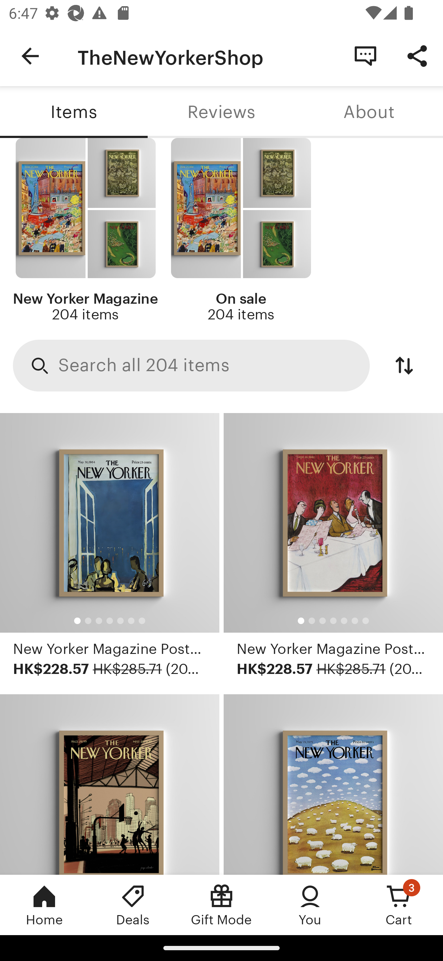 The width and height of the screenshot is (443, 961). Describe the element at coordinates (369, 112) in the screenshot. I see `About` at that location.